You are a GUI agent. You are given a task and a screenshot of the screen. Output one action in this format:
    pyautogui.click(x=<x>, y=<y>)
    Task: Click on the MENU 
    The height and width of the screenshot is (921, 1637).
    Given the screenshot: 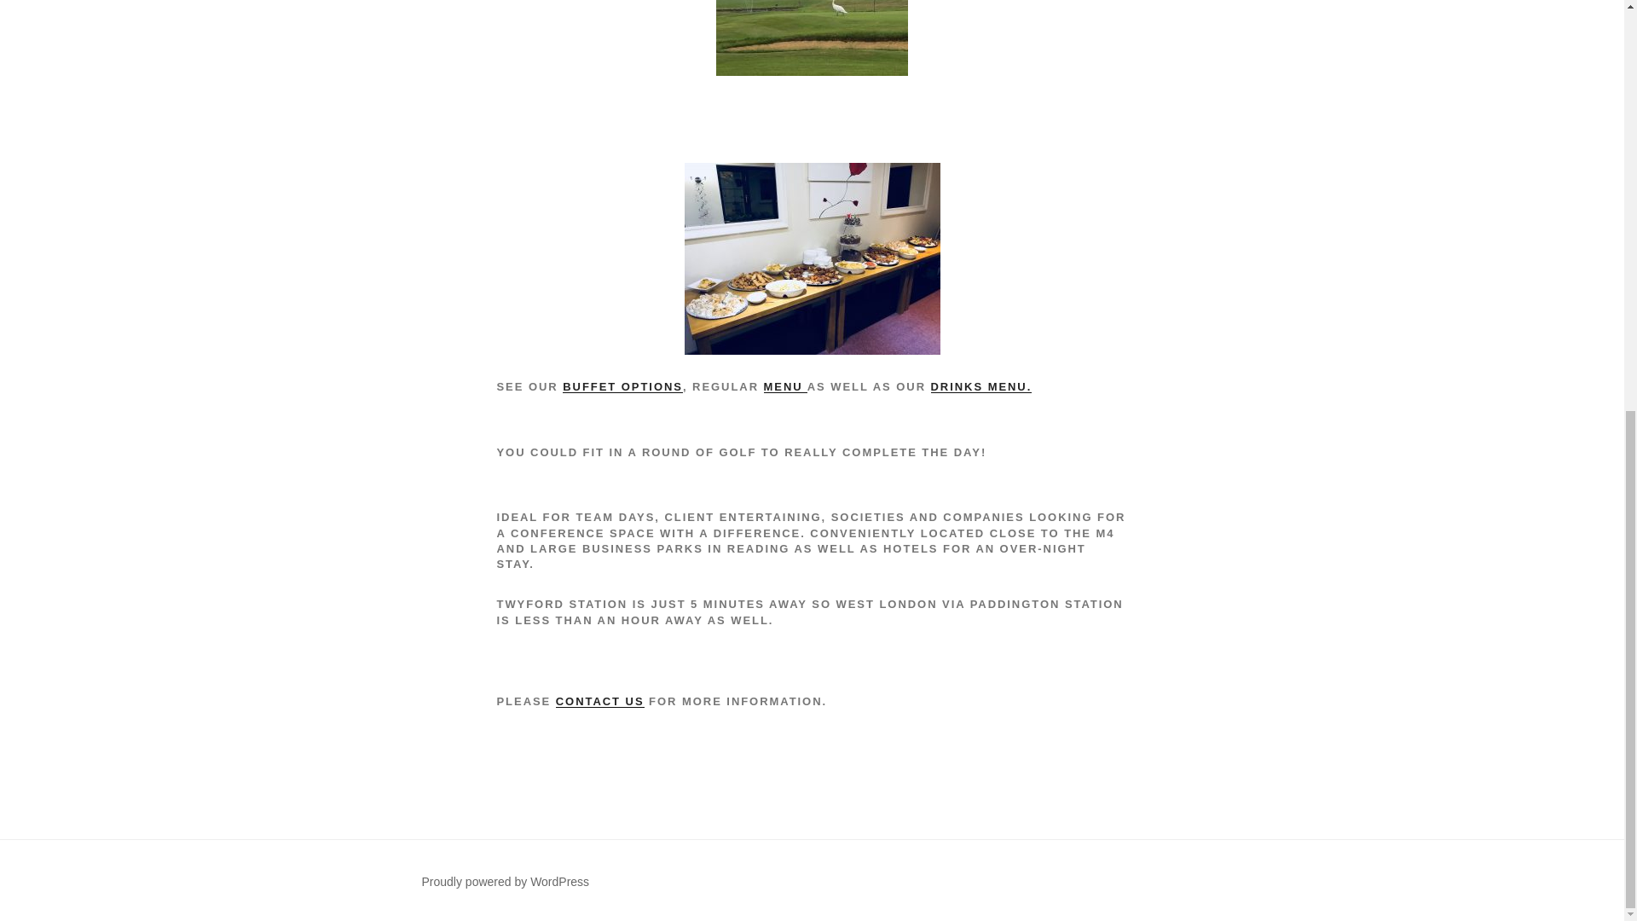 What is the action you would take?
    pyautogui.click(x=785, y=387)
    